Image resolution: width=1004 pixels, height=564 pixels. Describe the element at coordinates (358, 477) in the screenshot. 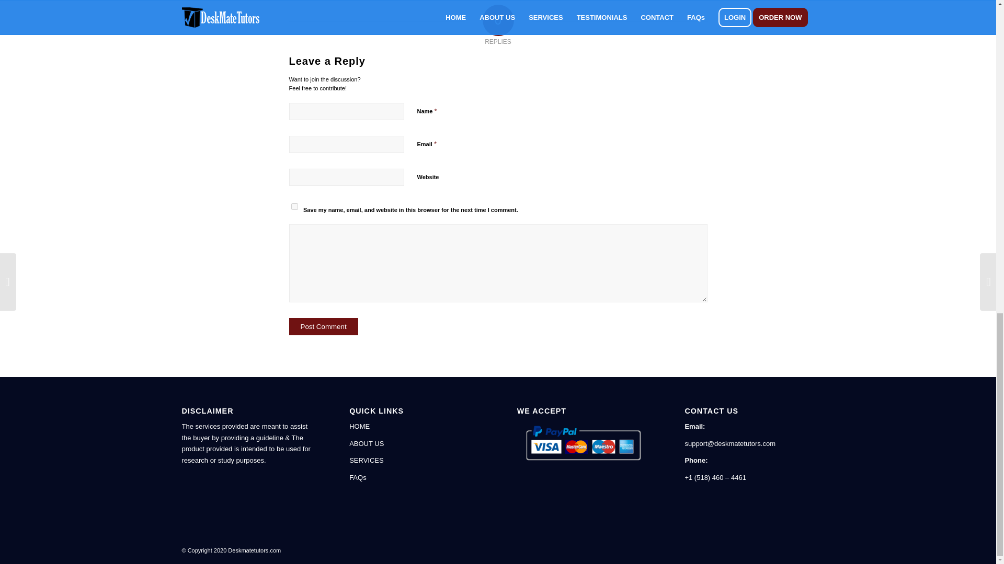

I see `FAQs` at that location.